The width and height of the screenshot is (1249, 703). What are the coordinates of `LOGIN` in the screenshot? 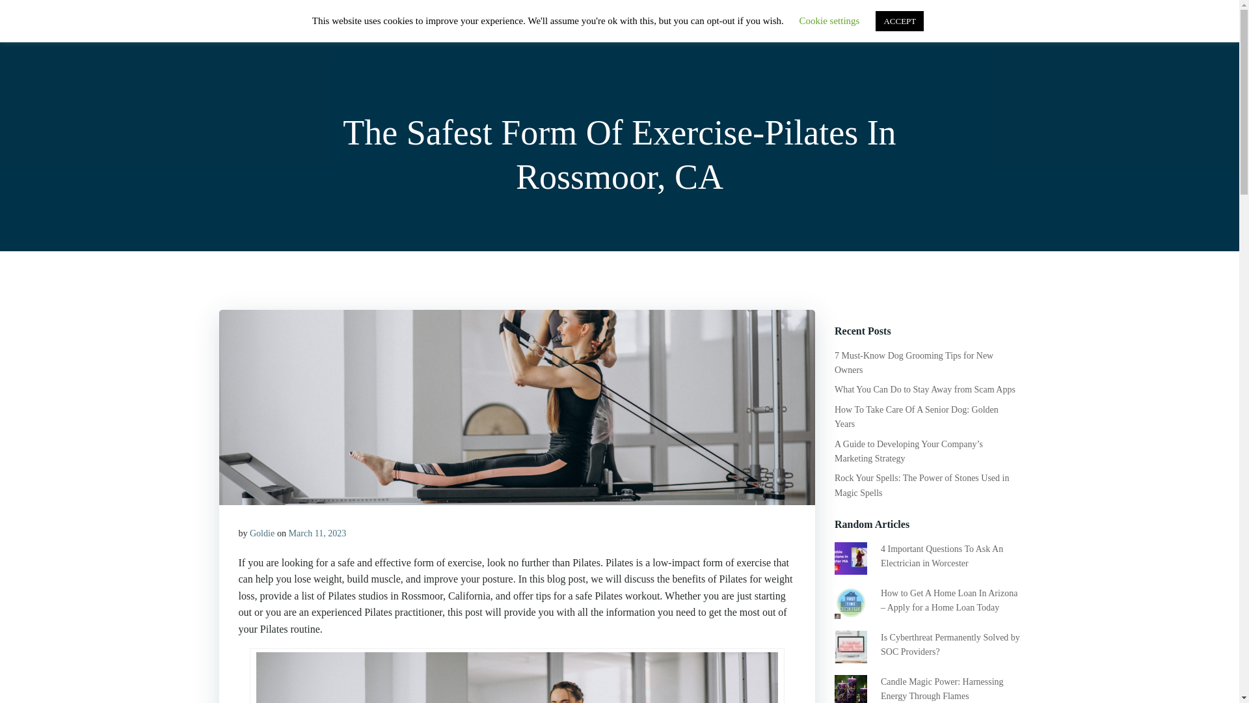 It's located at (934, 29).